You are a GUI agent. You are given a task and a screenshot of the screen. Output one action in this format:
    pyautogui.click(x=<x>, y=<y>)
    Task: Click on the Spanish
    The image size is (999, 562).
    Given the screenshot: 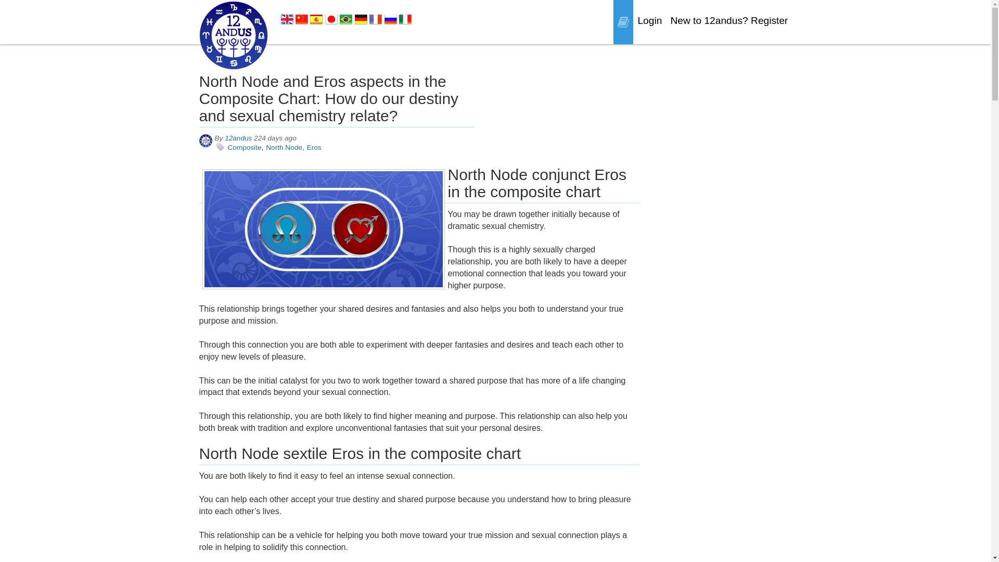 What is the action you would take?
    pyautogui.click(x=316, y=19)
    